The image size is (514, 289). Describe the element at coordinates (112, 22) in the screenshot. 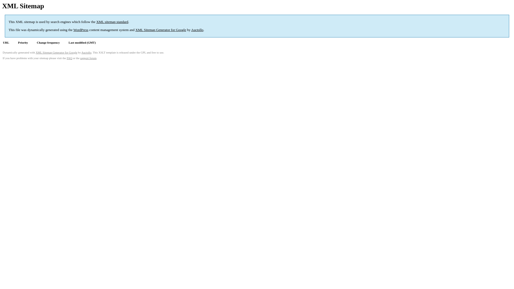

I see `XML sitemap standard` at that location.